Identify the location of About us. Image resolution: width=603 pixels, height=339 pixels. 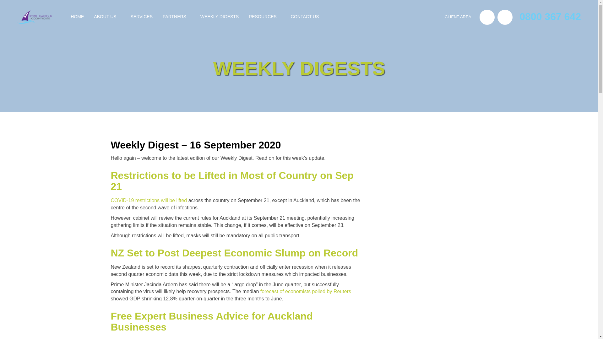
(107, 17).